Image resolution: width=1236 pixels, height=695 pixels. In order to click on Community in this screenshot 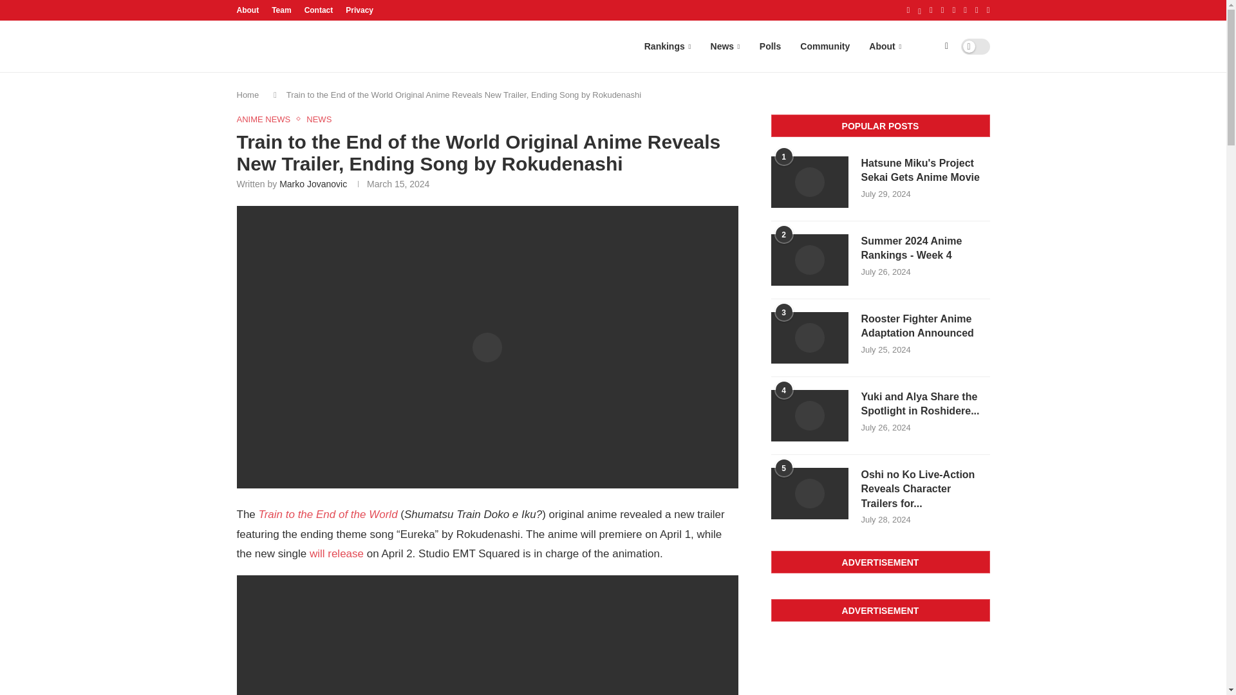, I will do `click(825, 46)`.